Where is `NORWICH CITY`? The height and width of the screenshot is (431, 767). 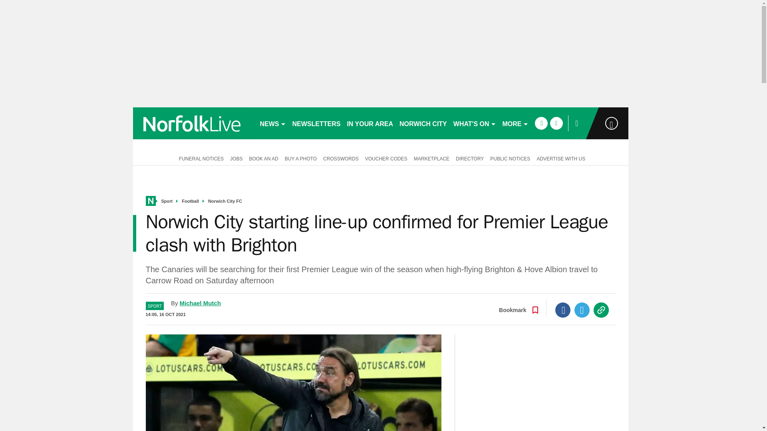
NORWICH CITY is located at coordinates (423, 123).